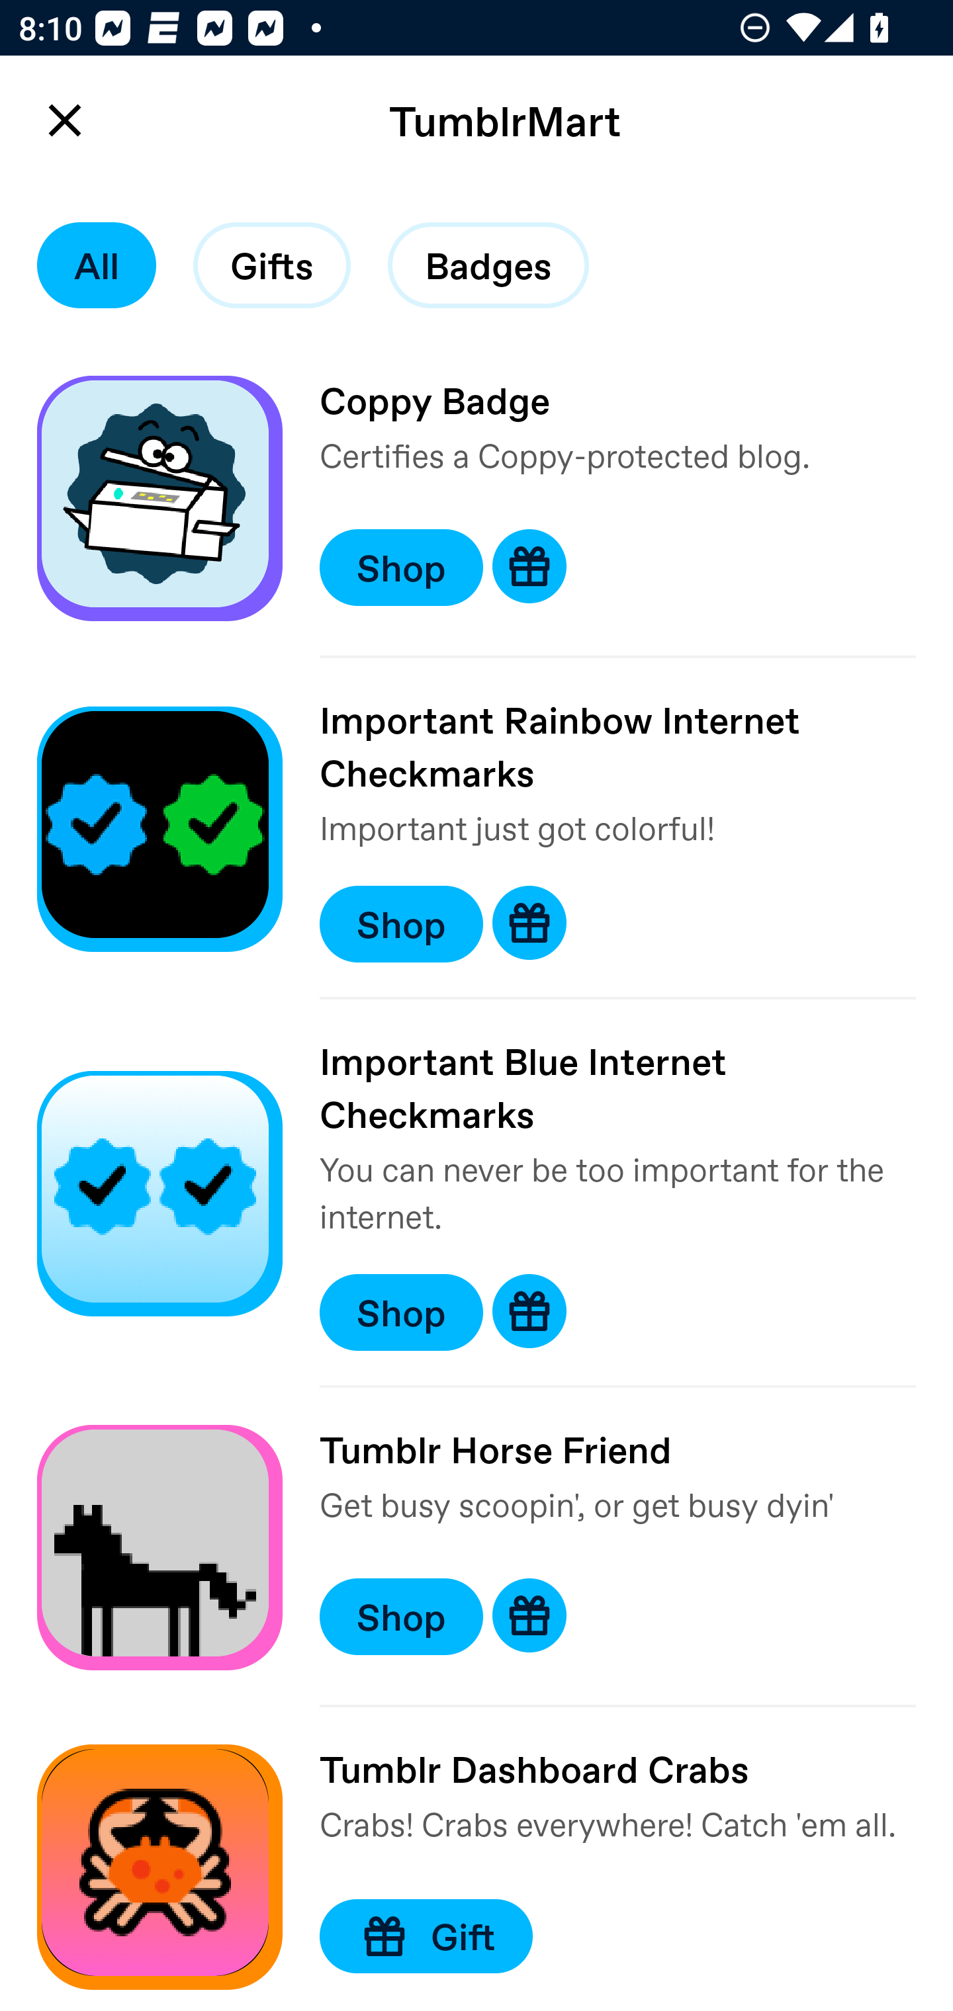 The image size is (953, 2011). I want to click on Gifts, so click(271, 265).